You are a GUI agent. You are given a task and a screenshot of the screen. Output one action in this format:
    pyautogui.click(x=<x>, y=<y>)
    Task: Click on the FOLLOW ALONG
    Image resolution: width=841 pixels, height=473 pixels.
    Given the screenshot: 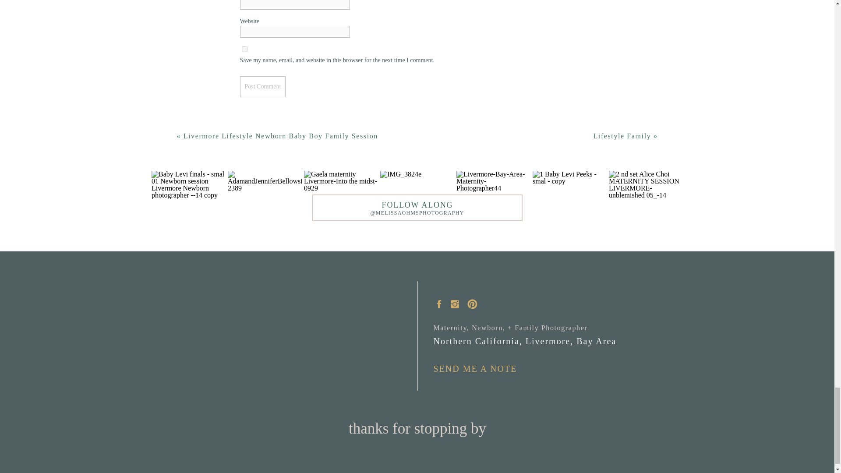 What is the action you would take?
    pyautogui.click(x=417, y=204)
    